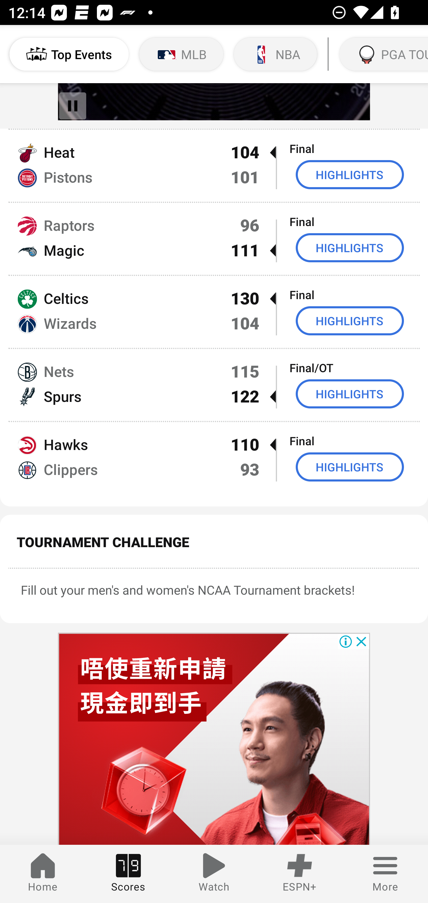 This screenshot has width=428, height=903. What do you see at coordinates (69, 54) in the screenshot?
I see ` Top Events` at bounding box center [69, 54].